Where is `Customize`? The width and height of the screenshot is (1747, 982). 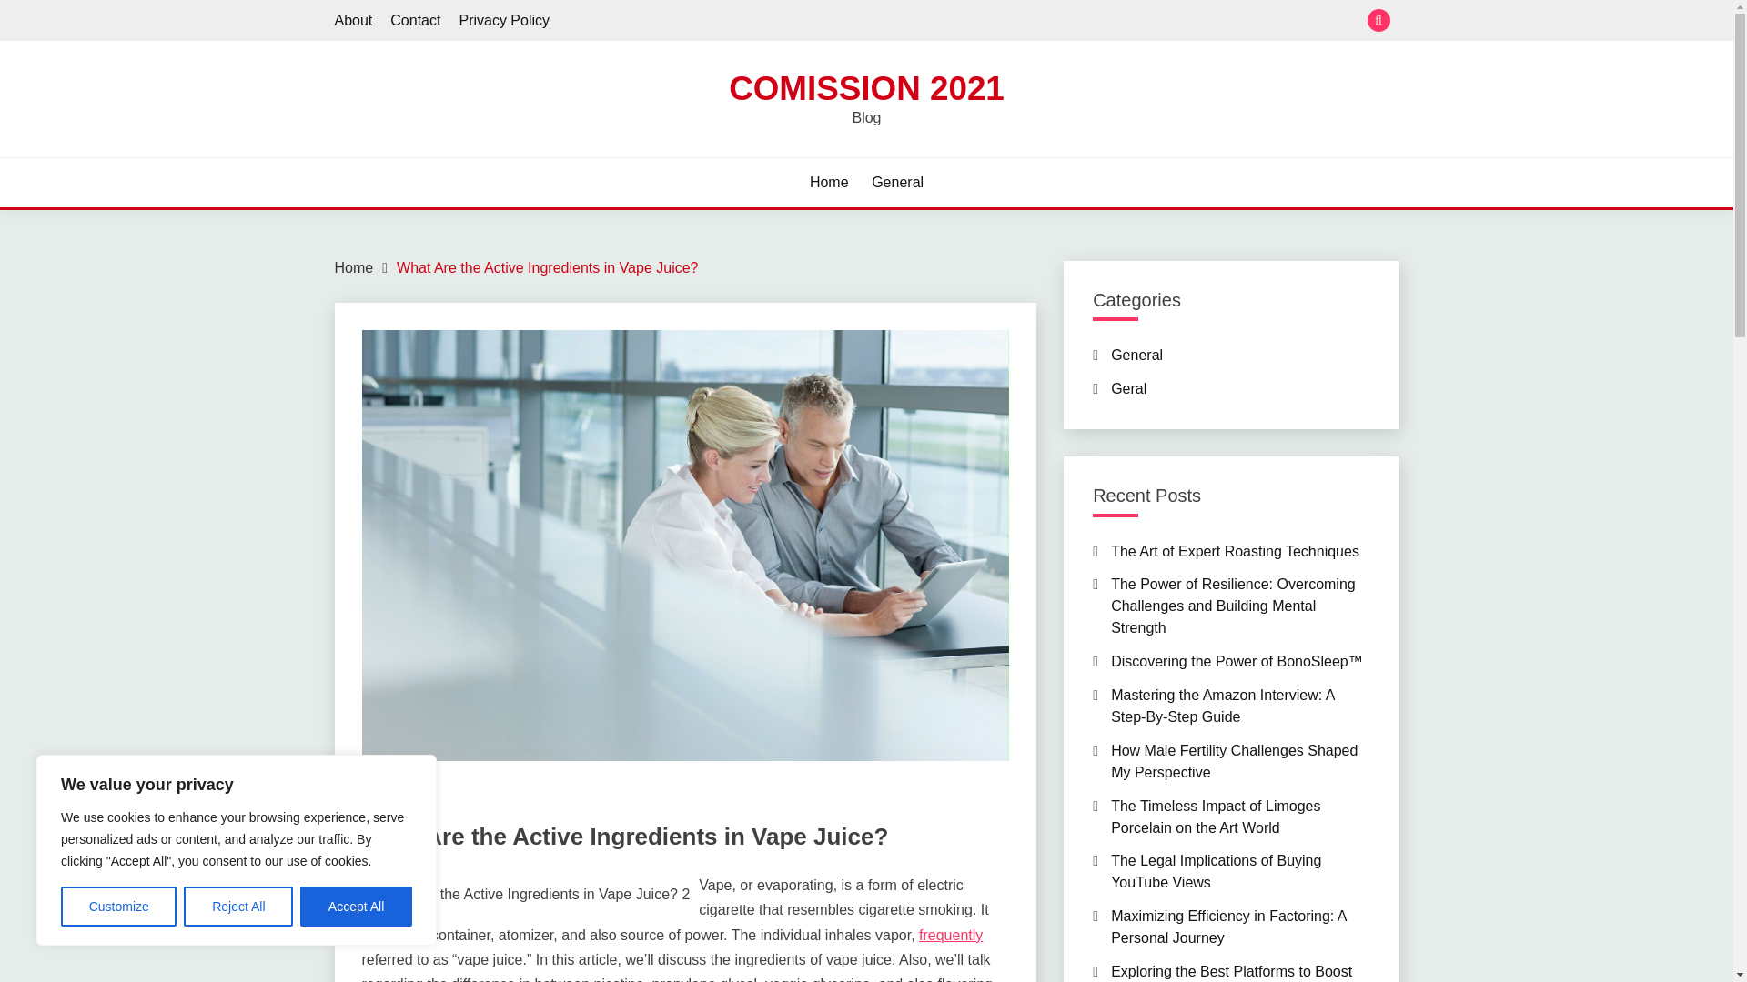
Customize is located at coordinates (118, 907).